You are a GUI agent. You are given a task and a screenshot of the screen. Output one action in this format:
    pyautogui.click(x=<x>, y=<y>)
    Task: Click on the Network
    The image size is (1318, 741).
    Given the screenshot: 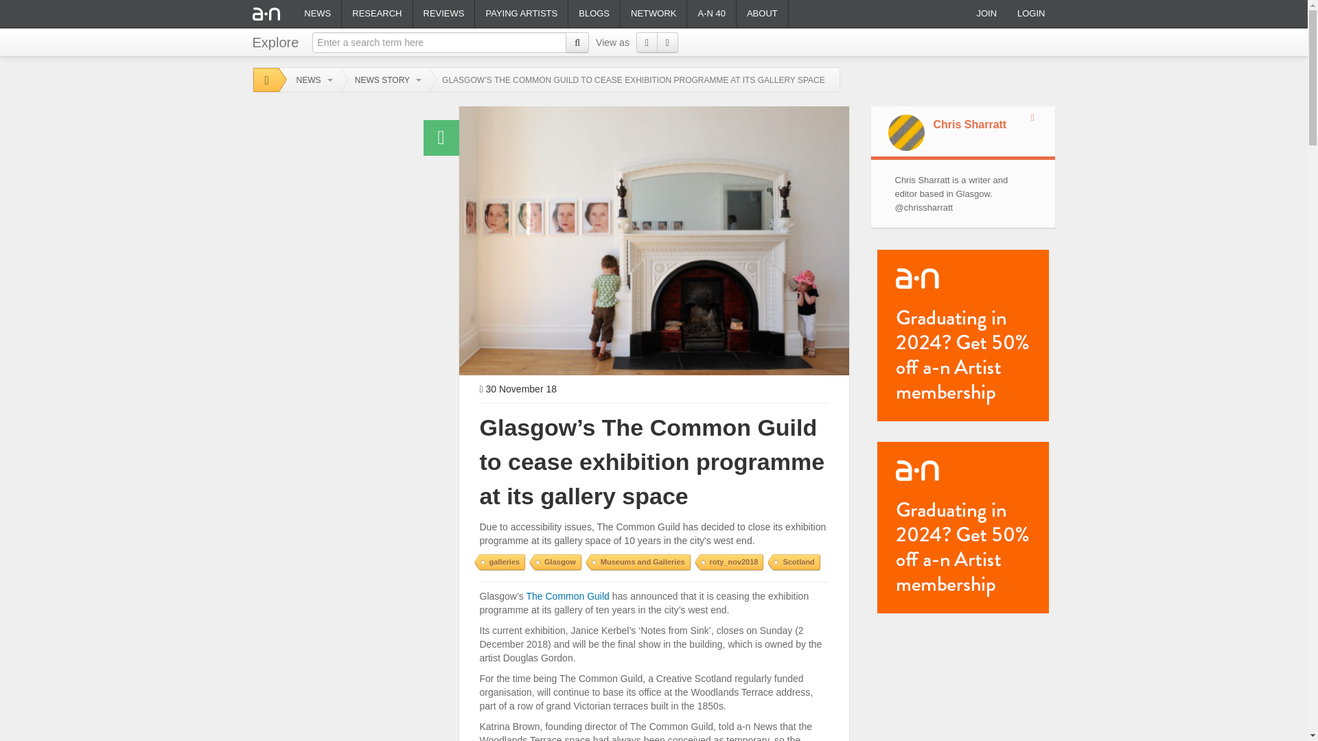 What is the action you would take?
    pyautogui.click(x=654, y=14)
    